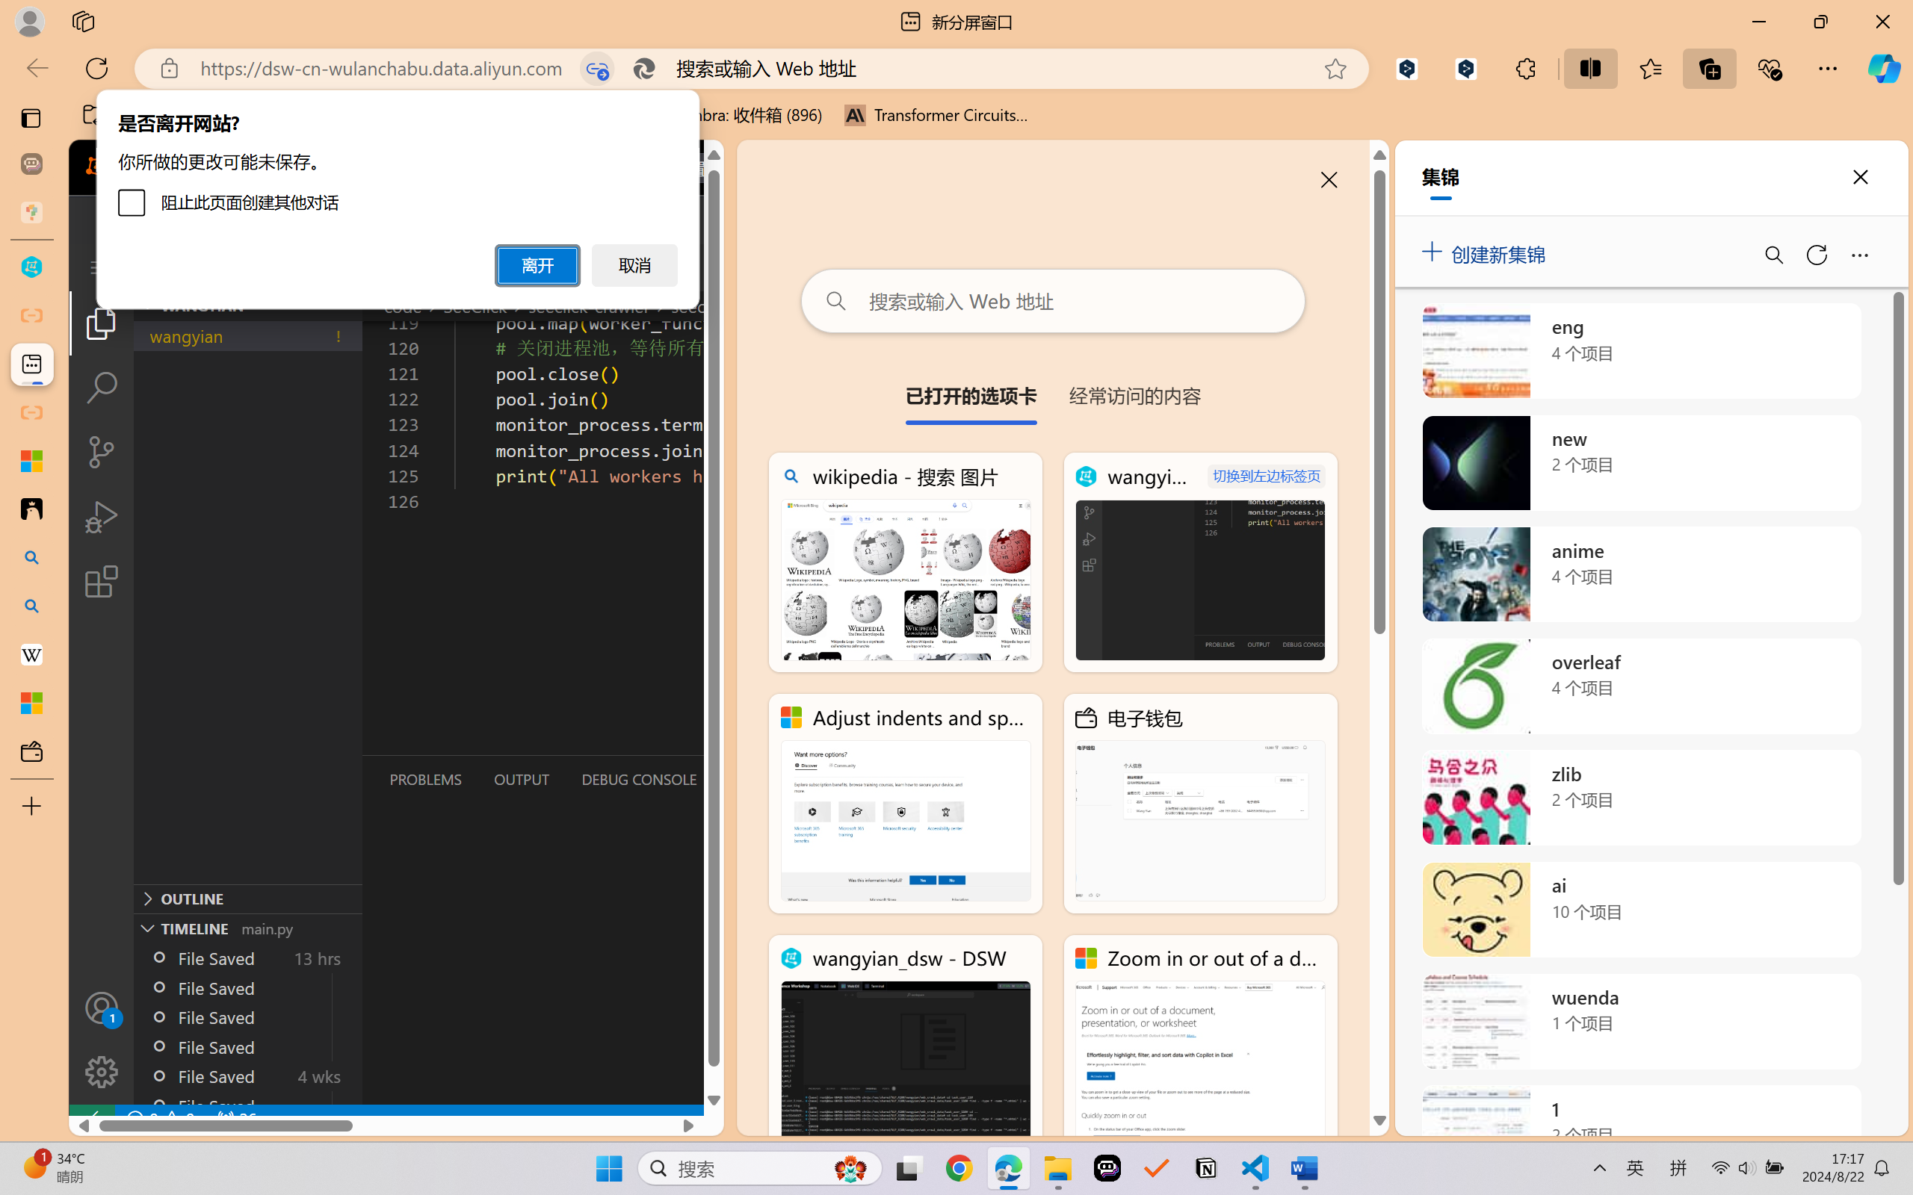 Image resolution: width=1913 pixels, height=1195 pixels. Describe the element at coordinates (159, 1119) in the screenshot. I see `No Problems` at that location.